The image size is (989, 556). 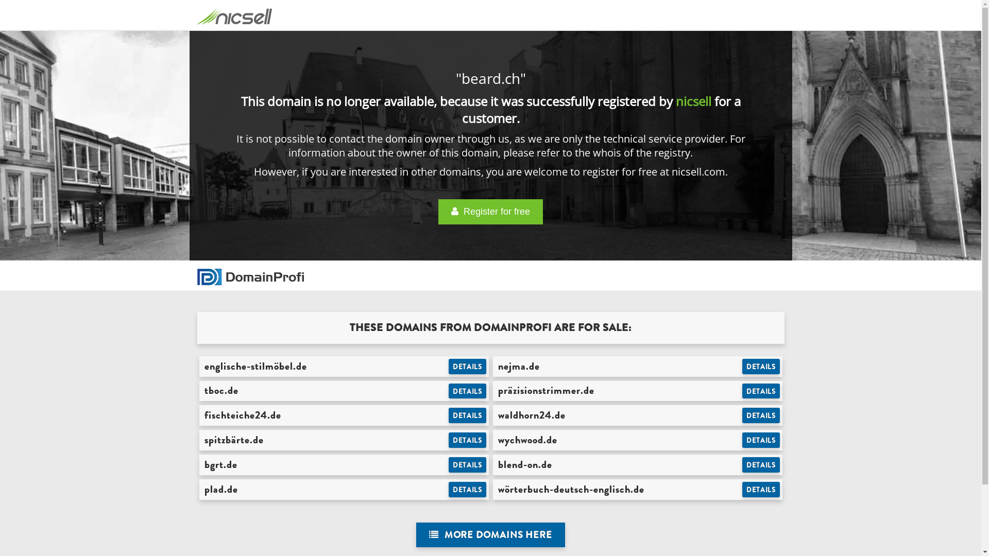 What do you see at coordinates (468, 415) in the screenshot?
I see `DETAILS` at bounding box center [468, 415].